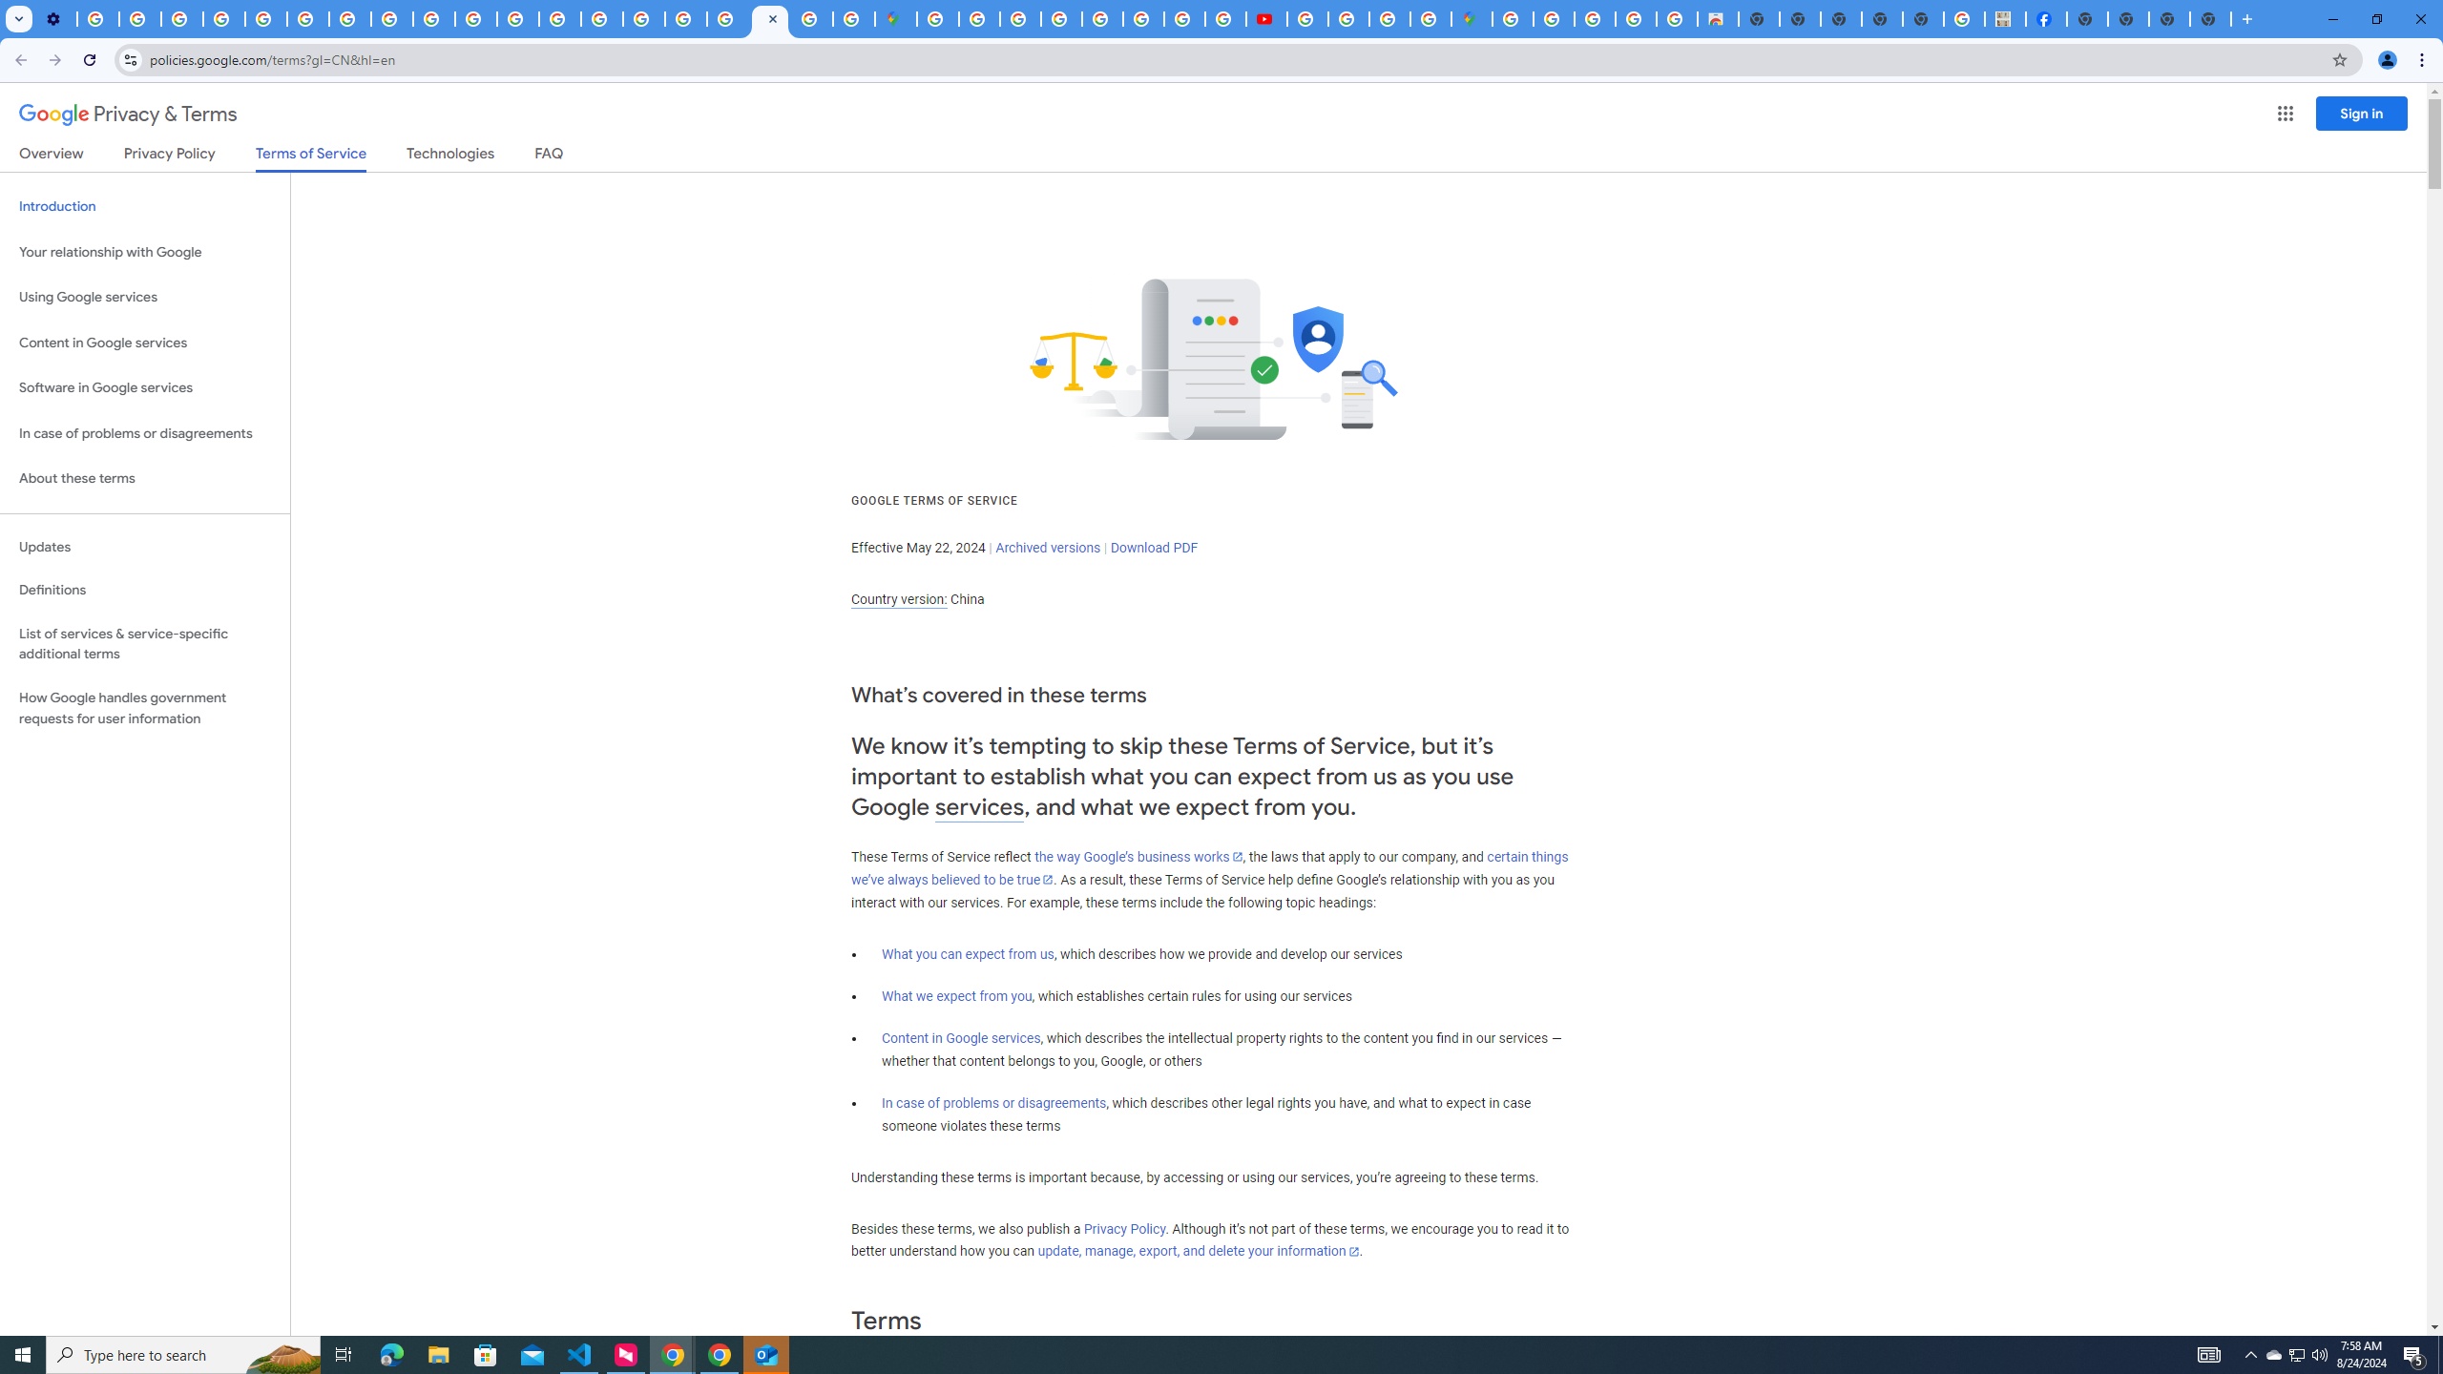 This screenshot has width=2443, height=1374. I want to click on Privacy & Terms, so click(128, 114).